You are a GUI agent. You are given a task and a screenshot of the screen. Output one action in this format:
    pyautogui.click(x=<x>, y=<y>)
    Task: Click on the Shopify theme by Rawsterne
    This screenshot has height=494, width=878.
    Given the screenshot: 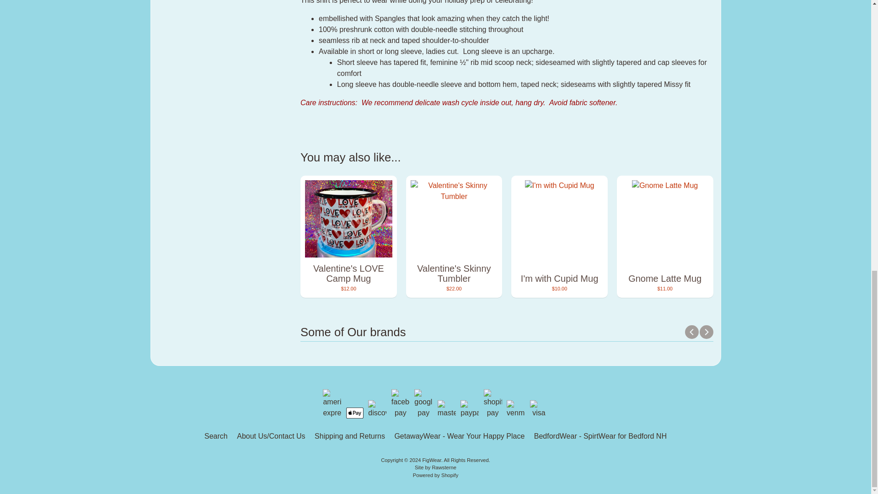 What is the action you would take?
    pyautogui.click(x=435, y=467)
    